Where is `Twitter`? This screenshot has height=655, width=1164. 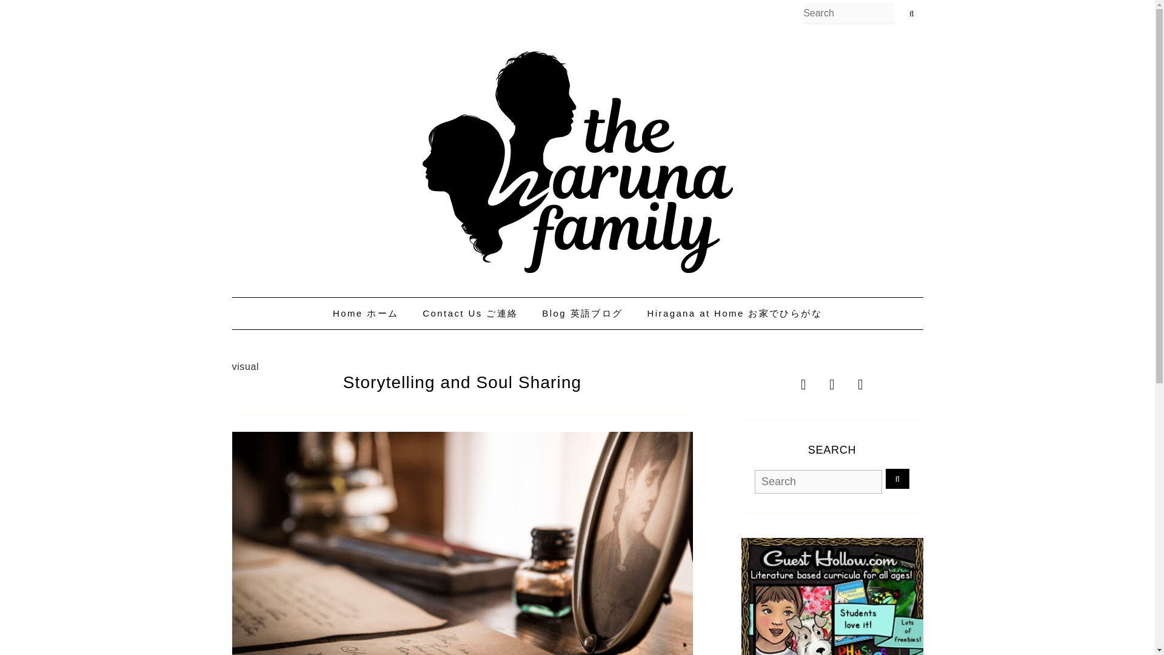
Twitter is located at coordinates (832, 379).